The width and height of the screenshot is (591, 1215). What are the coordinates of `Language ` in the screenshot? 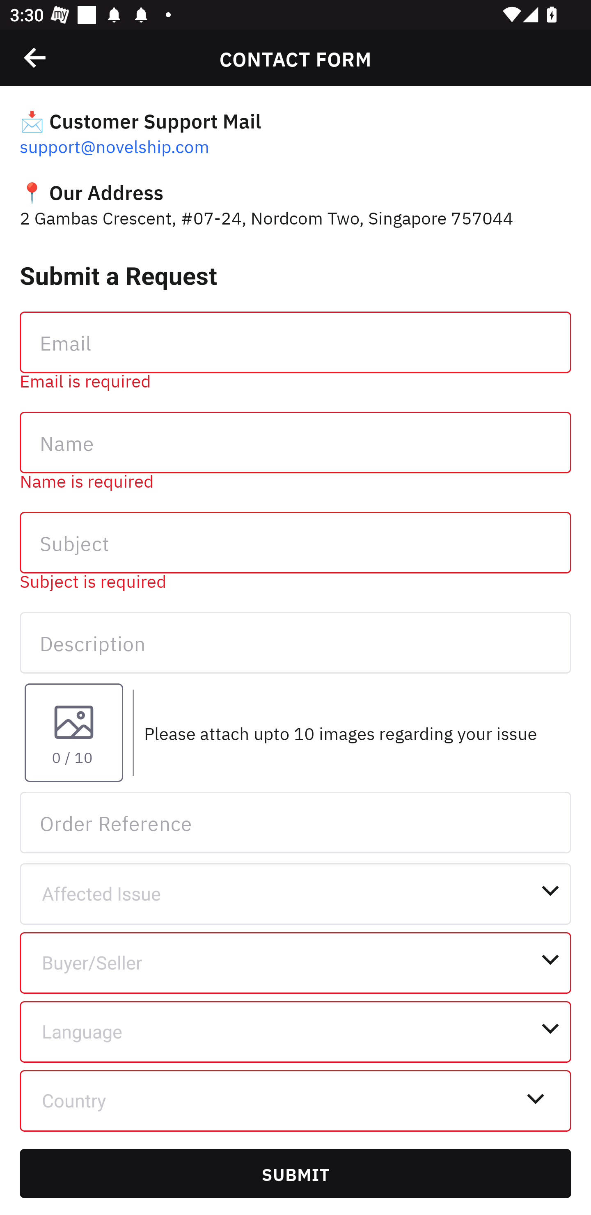 It's located at (295, 1032).